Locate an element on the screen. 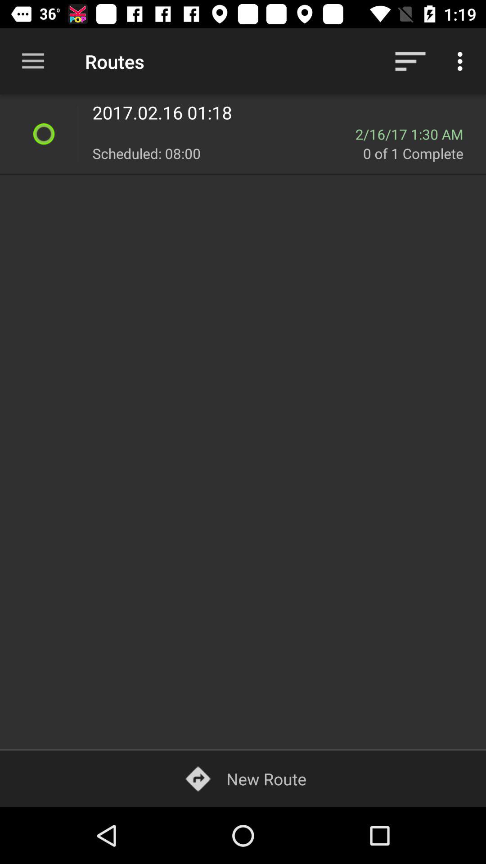  open the item to the left of 0 of 1 is located at coordinates (228, 153).